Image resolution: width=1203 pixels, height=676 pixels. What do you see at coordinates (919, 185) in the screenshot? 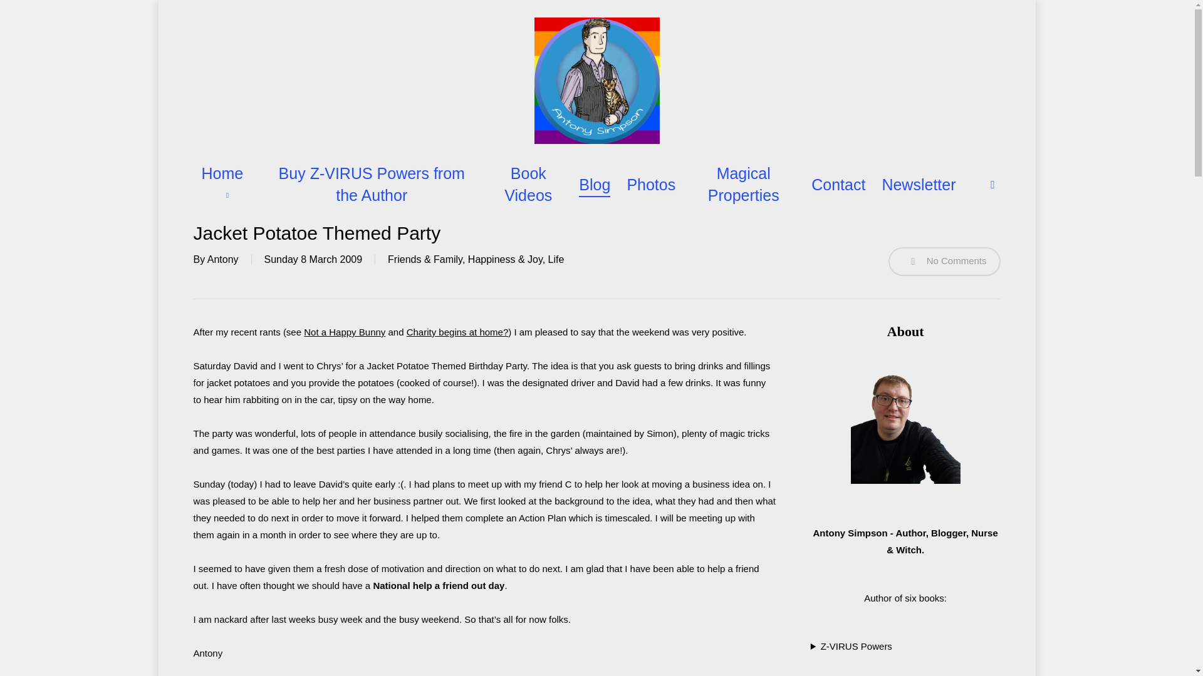
I see `Newsletter` at bounding box center [919, 185].